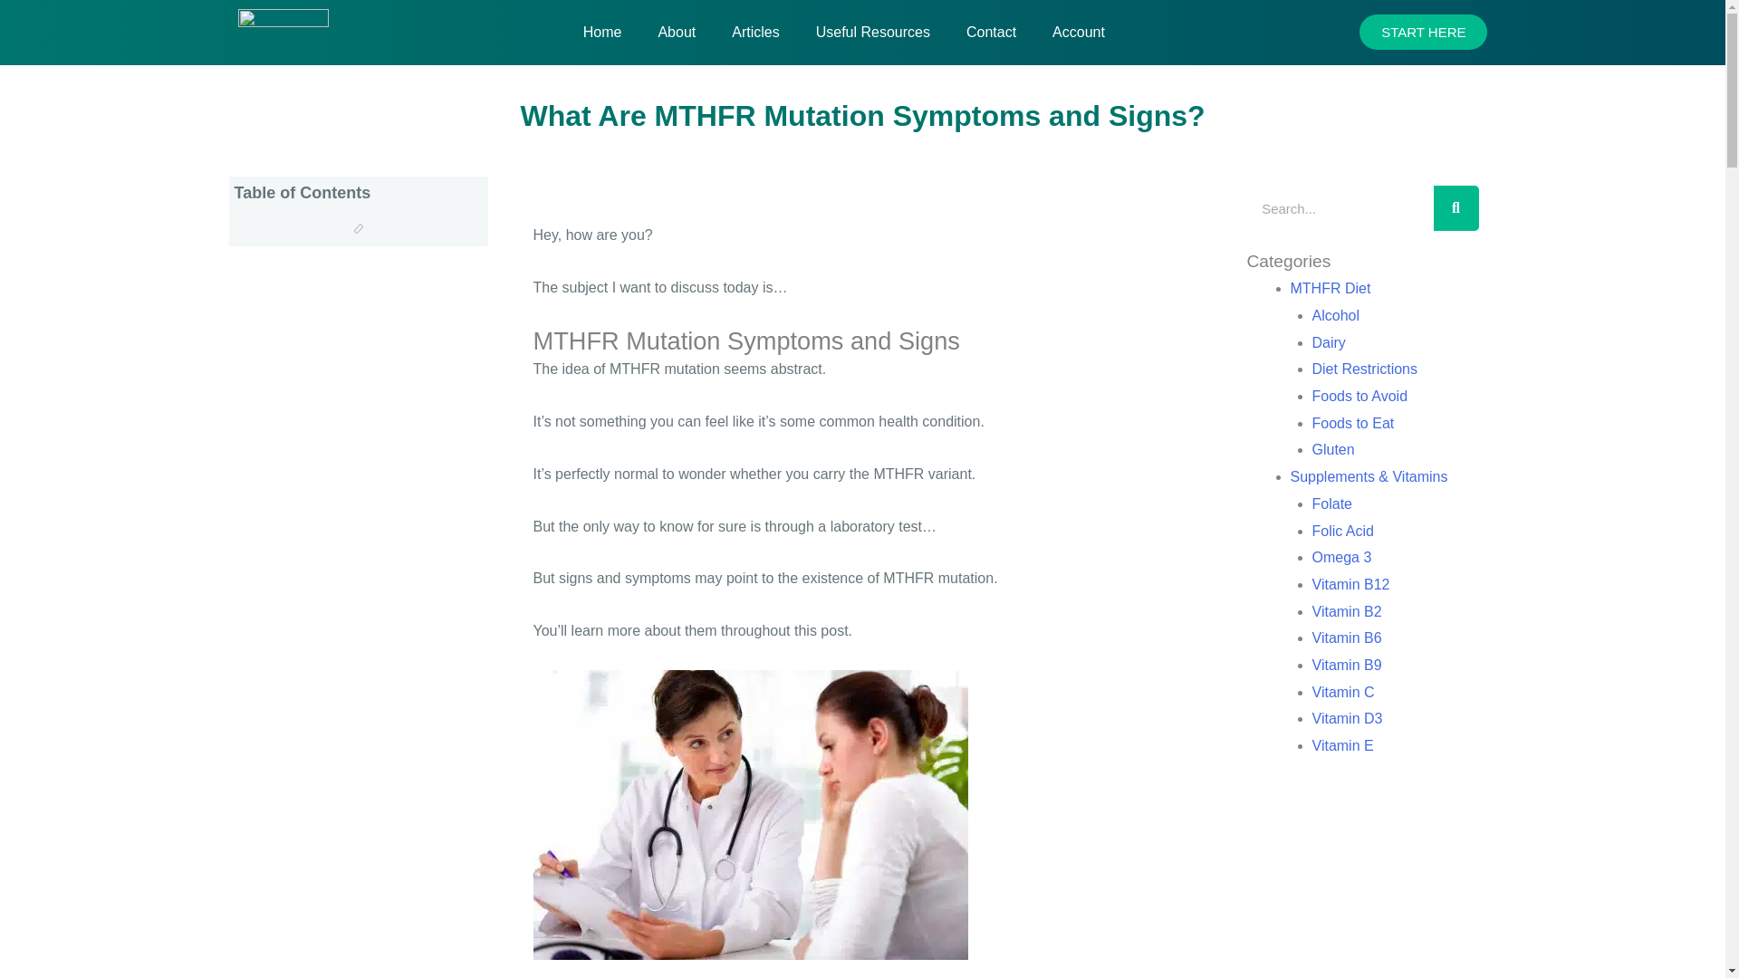 Image resolution: width=1739 pixels, height=978 pixels. What do you see at coordinates (676, 32) in the screenshot?
I see `About` at bounding box center [676, 32].